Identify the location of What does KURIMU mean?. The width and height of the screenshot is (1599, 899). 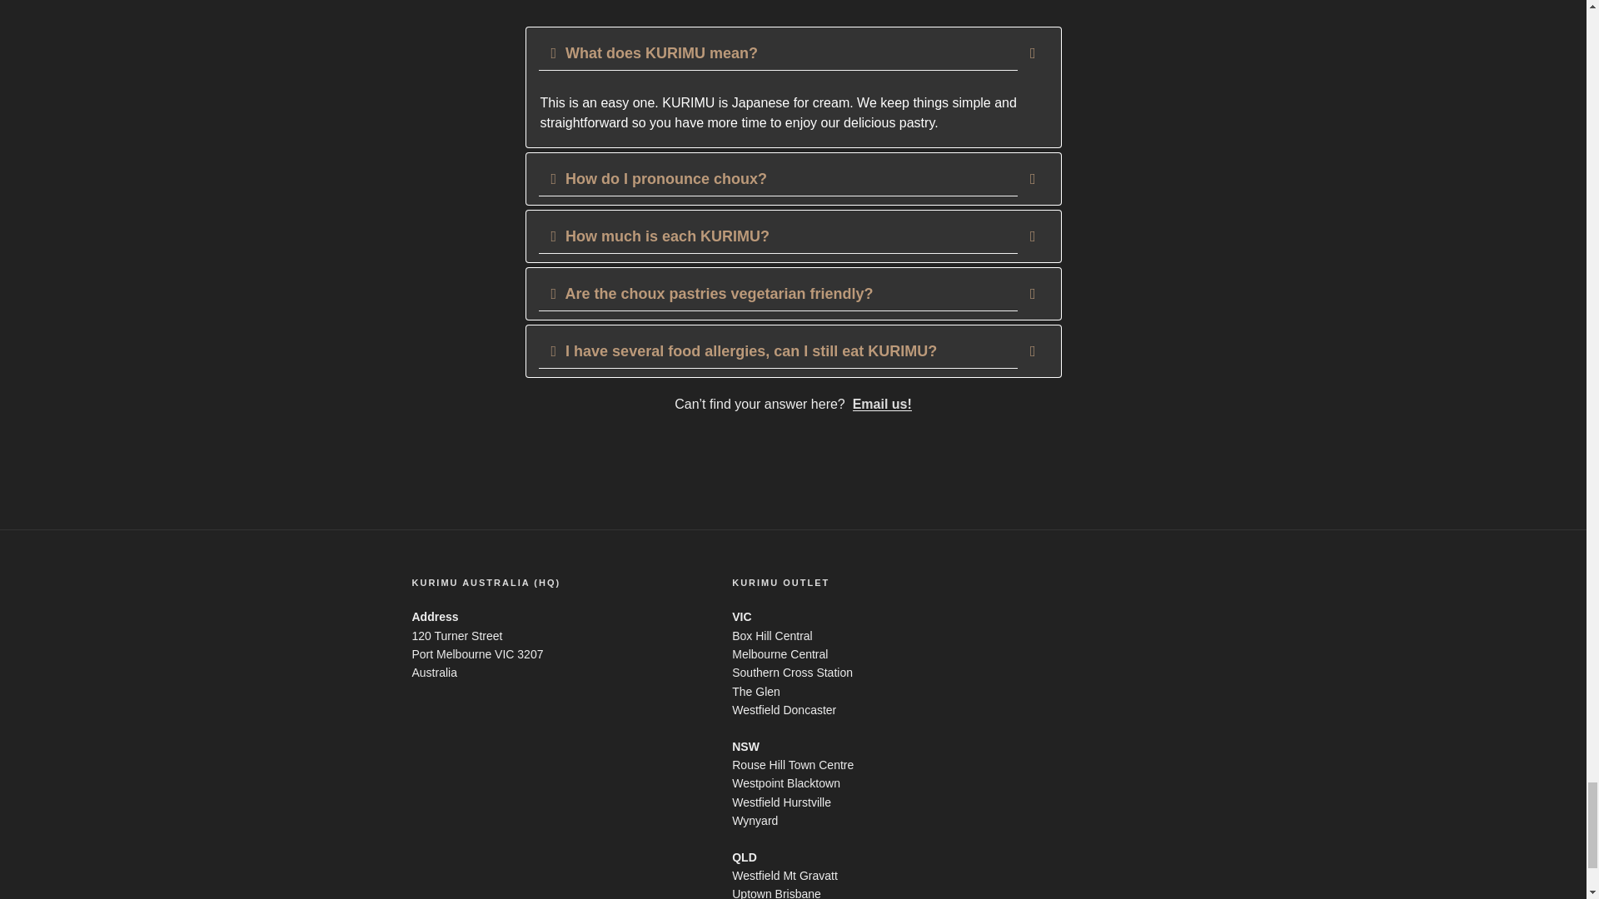
(792, 53).